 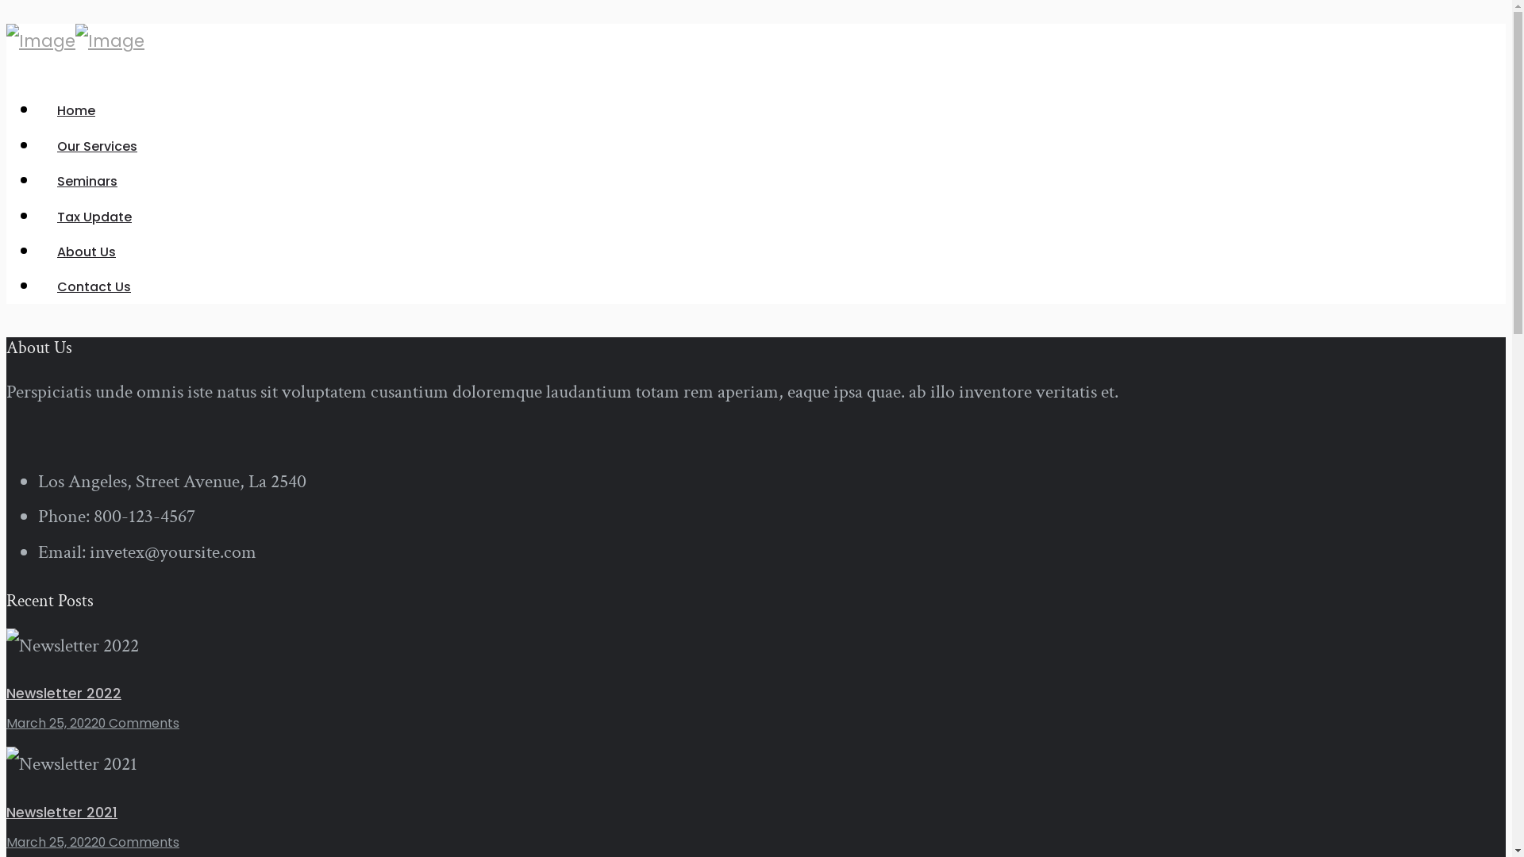 What do you see at coordinates (97, 146) in the screenshot?
I see `Our Services` at bounding box center [97, 146].